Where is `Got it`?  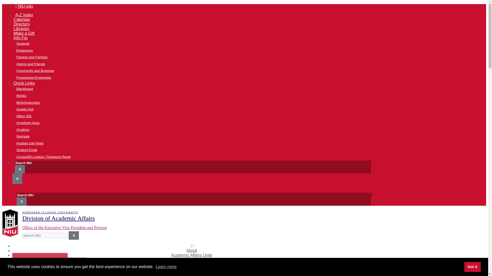 Got it is located at coordinates (473, 267).